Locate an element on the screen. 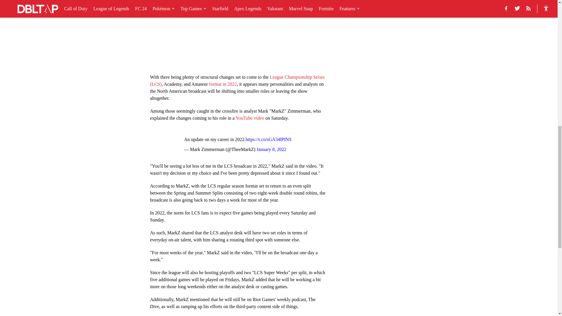  January 8, 2022 is located at coordinates (272, 149).